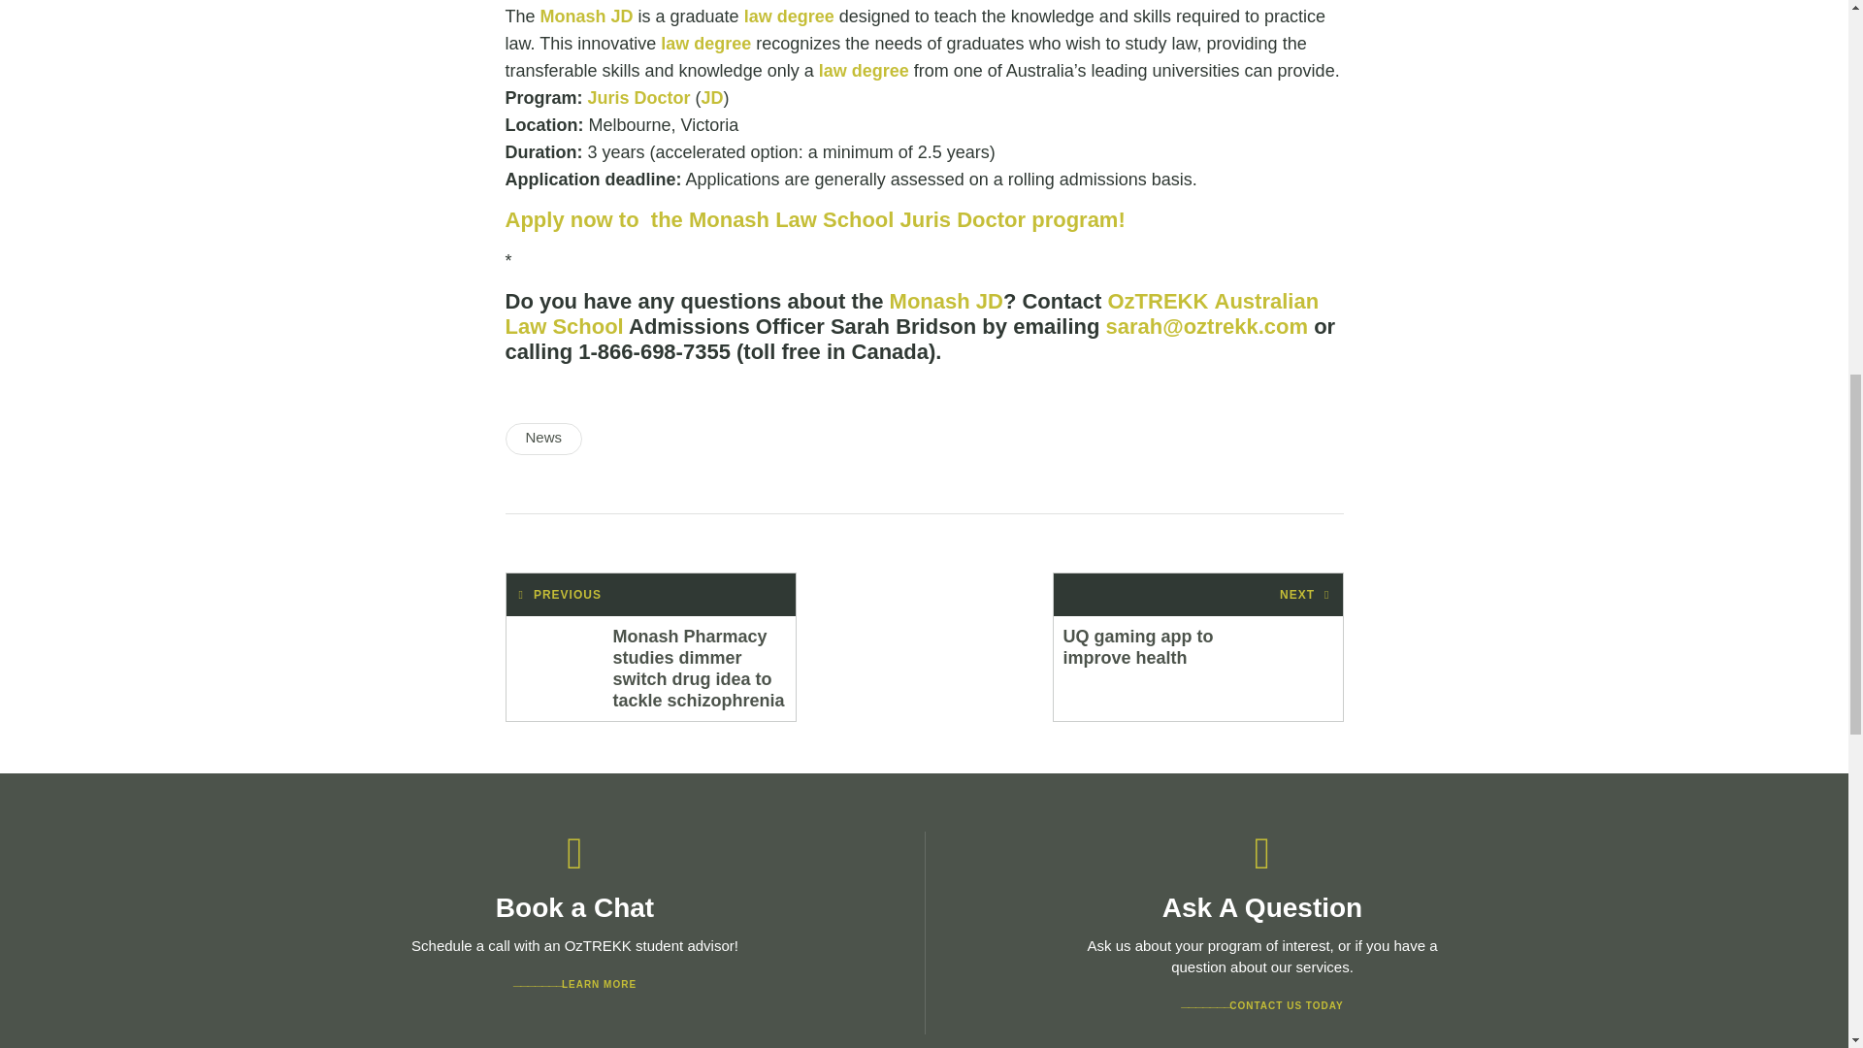  Describe the element at coordinates (586, 16) in the screenshot. I see `Monash JD program` at that location.